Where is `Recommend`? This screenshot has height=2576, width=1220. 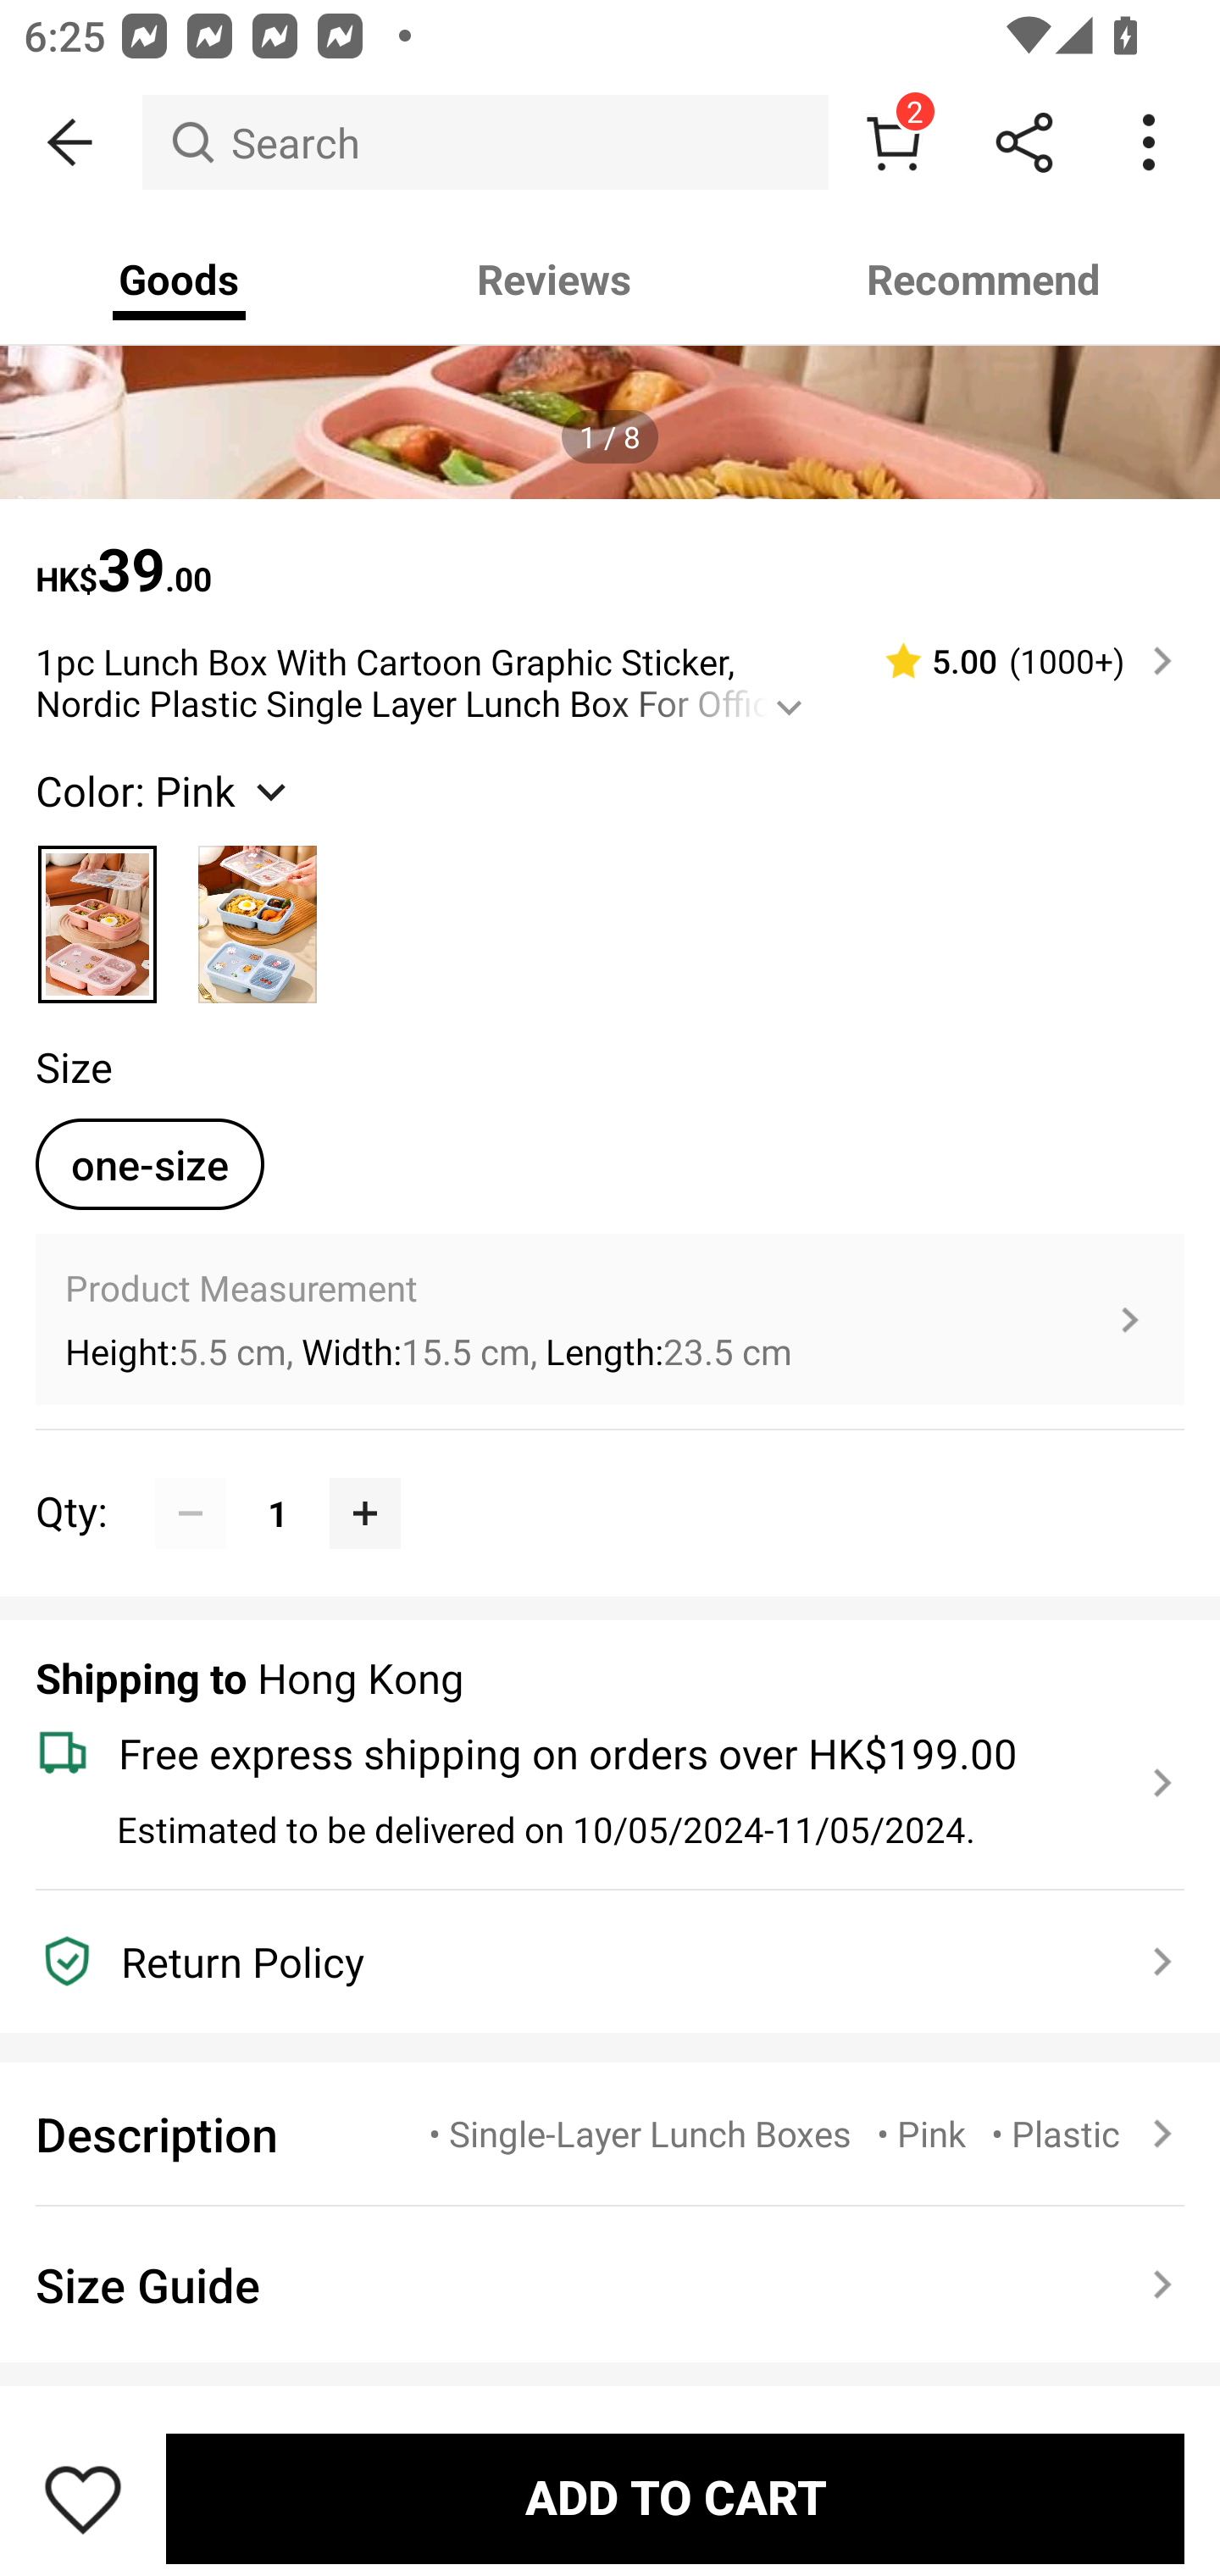 Recommend is located at coordinates (984, 280).